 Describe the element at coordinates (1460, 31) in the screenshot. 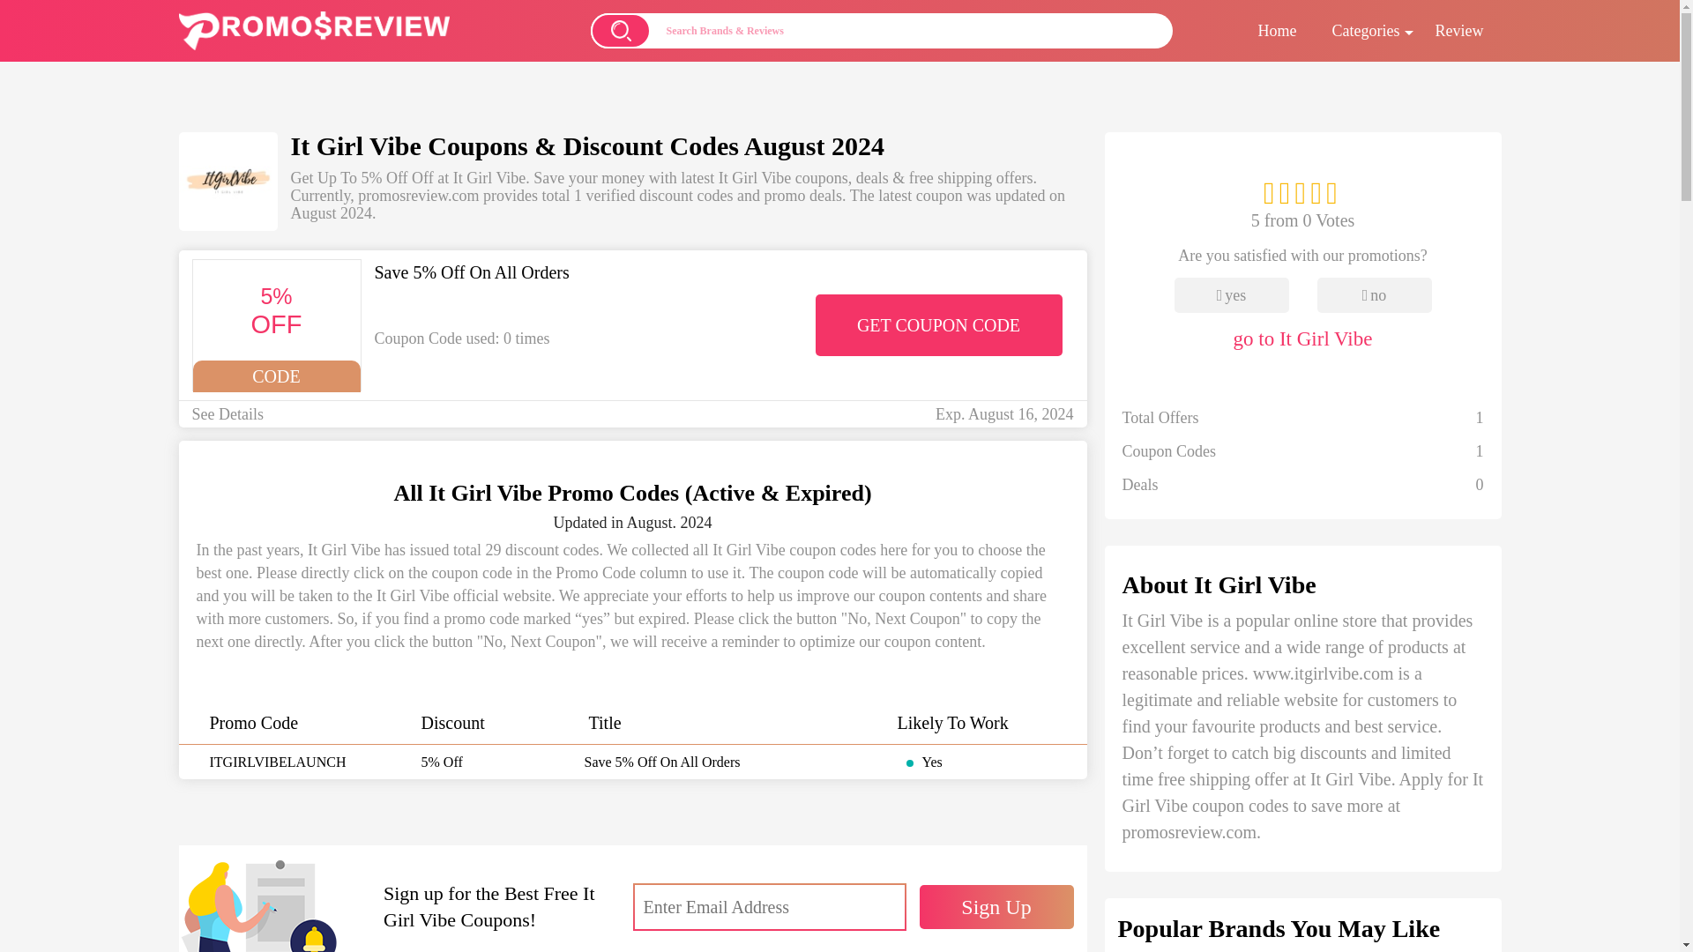

I see `Review` at that location.